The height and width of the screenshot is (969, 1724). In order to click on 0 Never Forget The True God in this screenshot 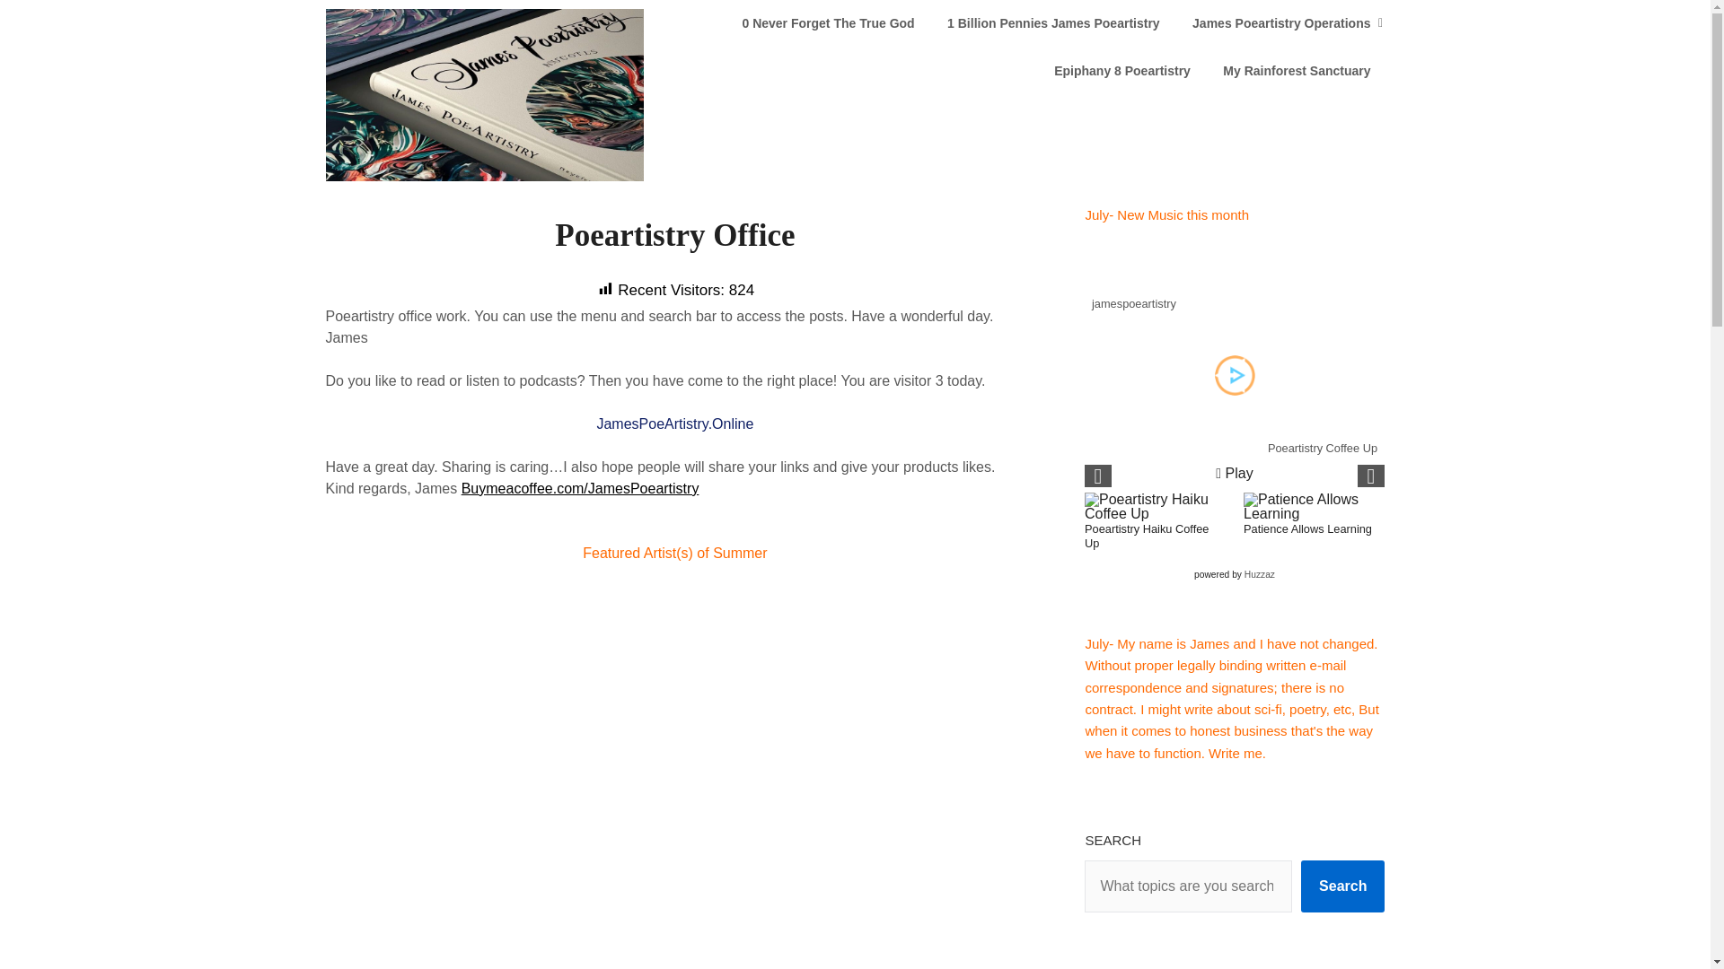, I will do `click(828, 23)`.